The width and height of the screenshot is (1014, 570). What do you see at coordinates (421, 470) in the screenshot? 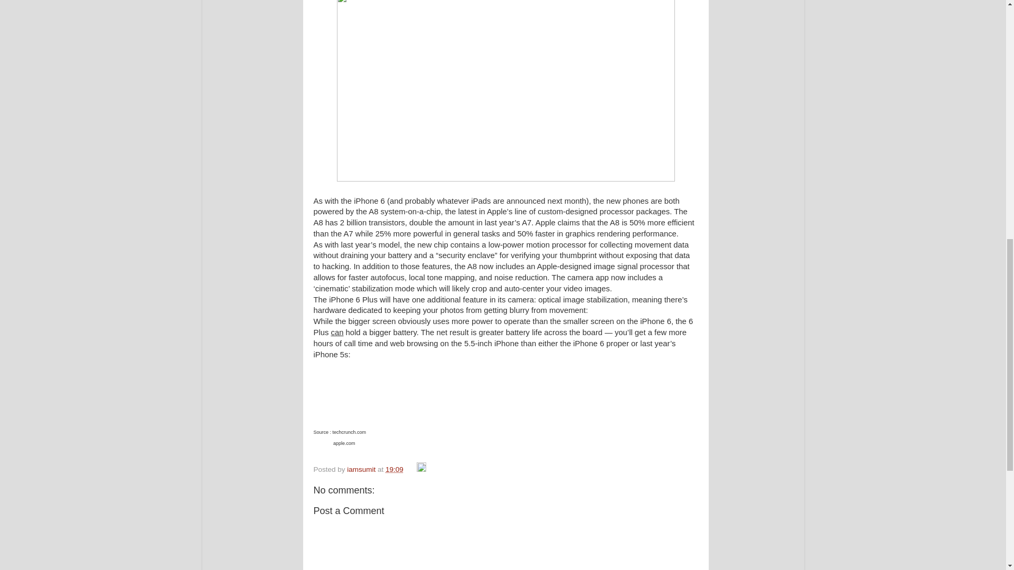
I see `Edit Post` at bounding box center [421, 470].